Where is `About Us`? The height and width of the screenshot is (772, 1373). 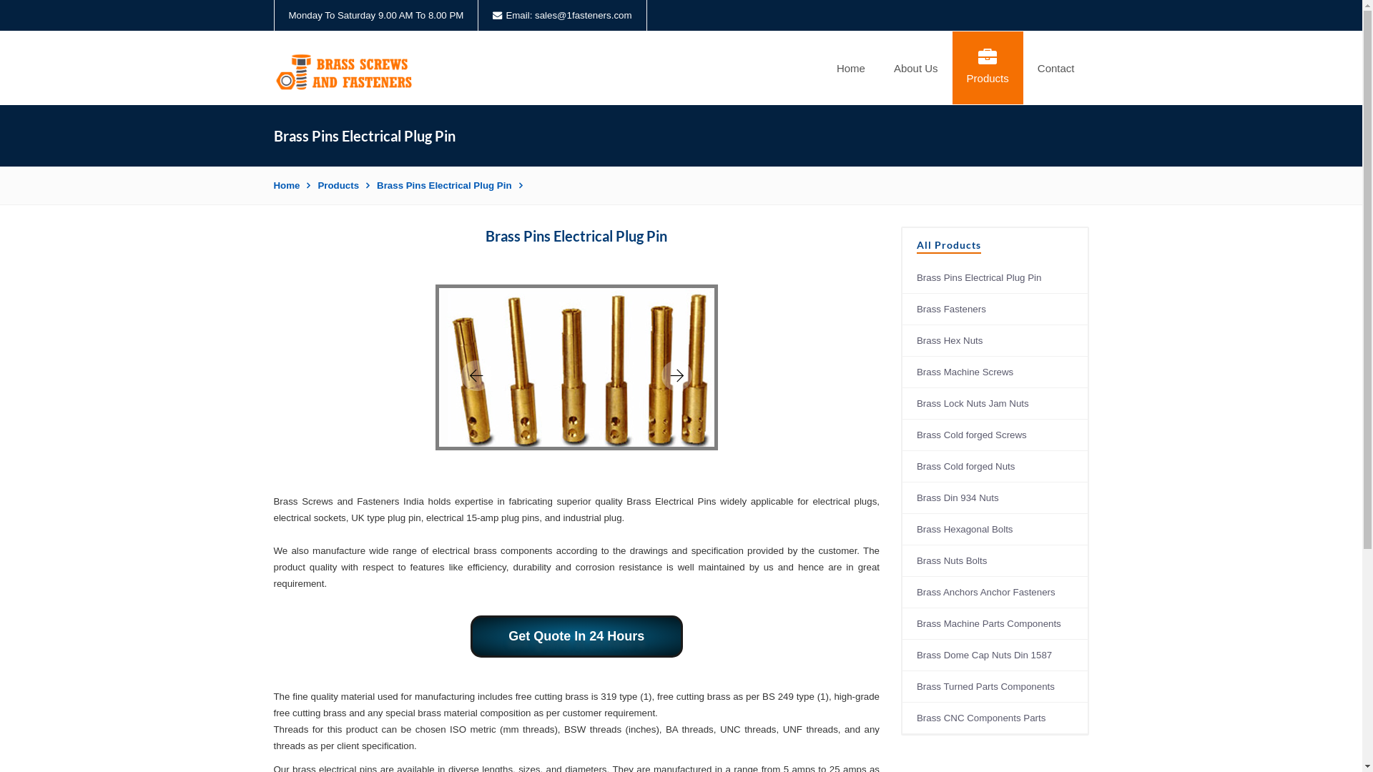 About Us is located at coordinates (916, 68).